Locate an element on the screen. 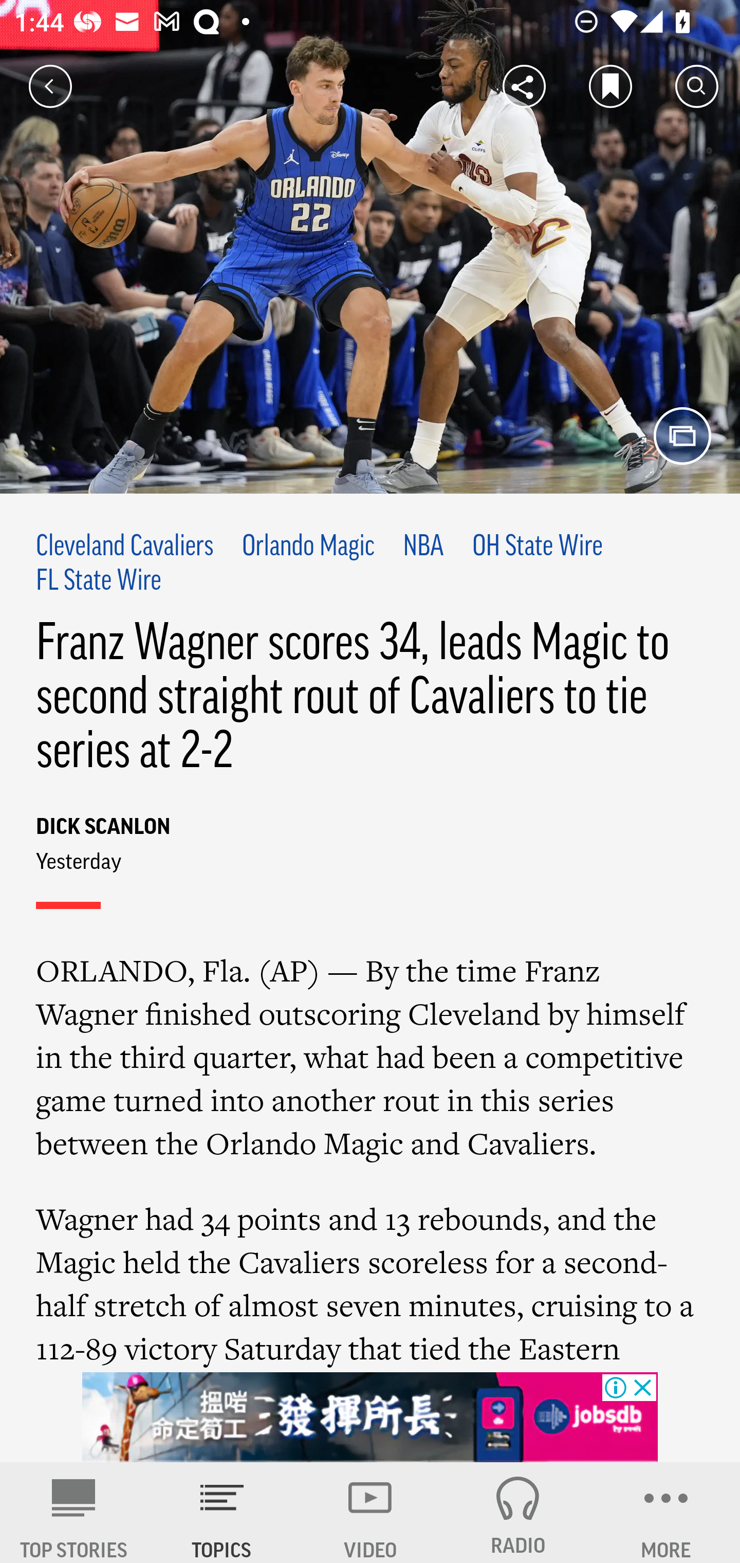 The width and height of the screenshot is (740, 1563). NBA is located at coordinates (423, 548).